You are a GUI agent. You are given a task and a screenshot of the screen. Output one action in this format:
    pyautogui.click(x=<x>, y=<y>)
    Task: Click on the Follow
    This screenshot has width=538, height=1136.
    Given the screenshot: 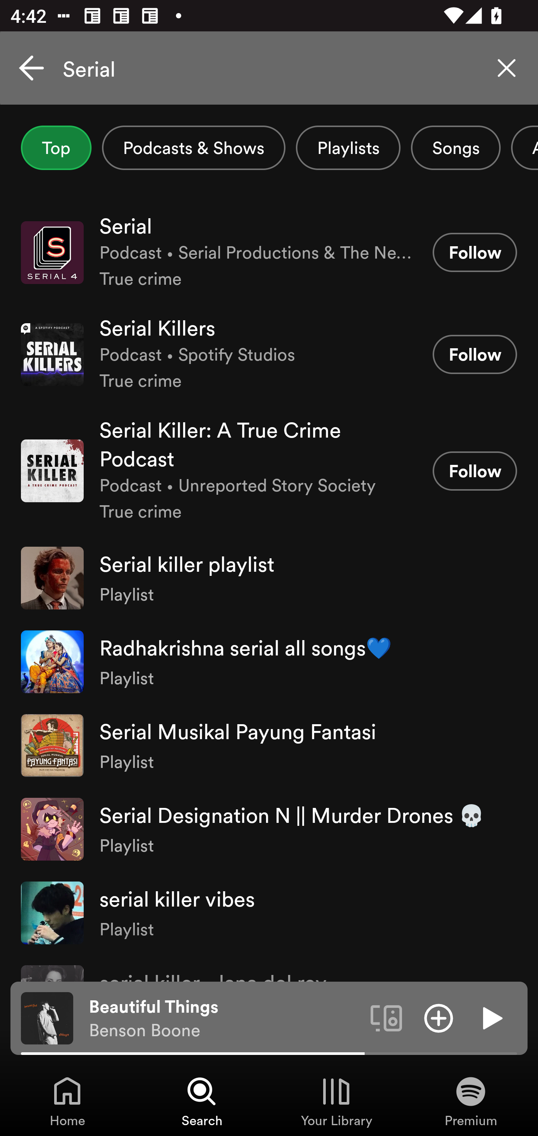 What is the action you would take?
    pyautogui.click(x=474, y=471)
    